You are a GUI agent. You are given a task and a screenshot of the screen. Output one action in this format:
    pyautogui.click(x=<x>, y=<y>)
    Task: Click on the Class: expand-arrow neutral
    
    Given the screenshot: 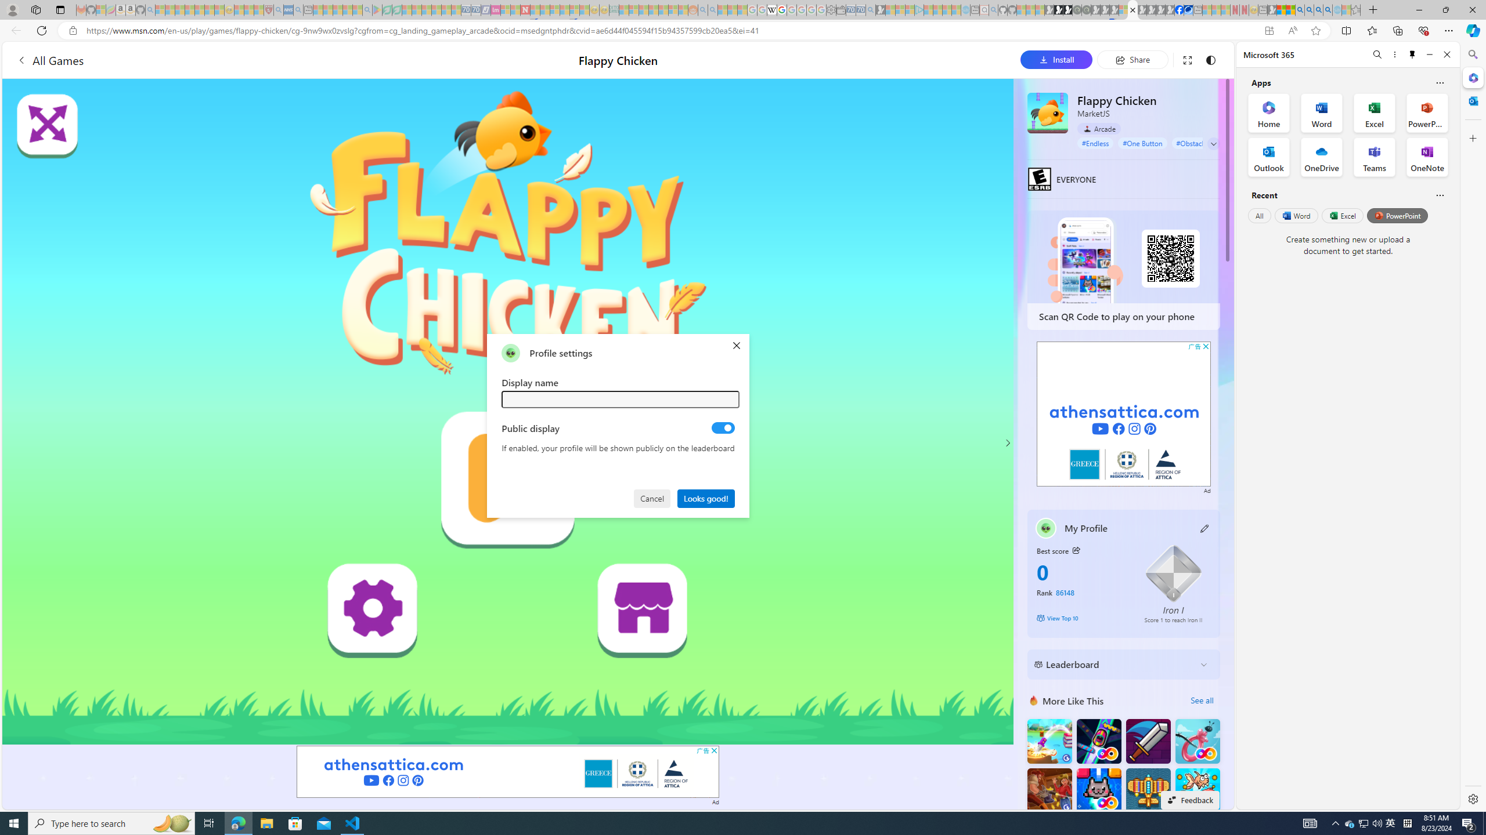 What is the action you would take?
    pyautogui.click(x=1213, y=144)
    